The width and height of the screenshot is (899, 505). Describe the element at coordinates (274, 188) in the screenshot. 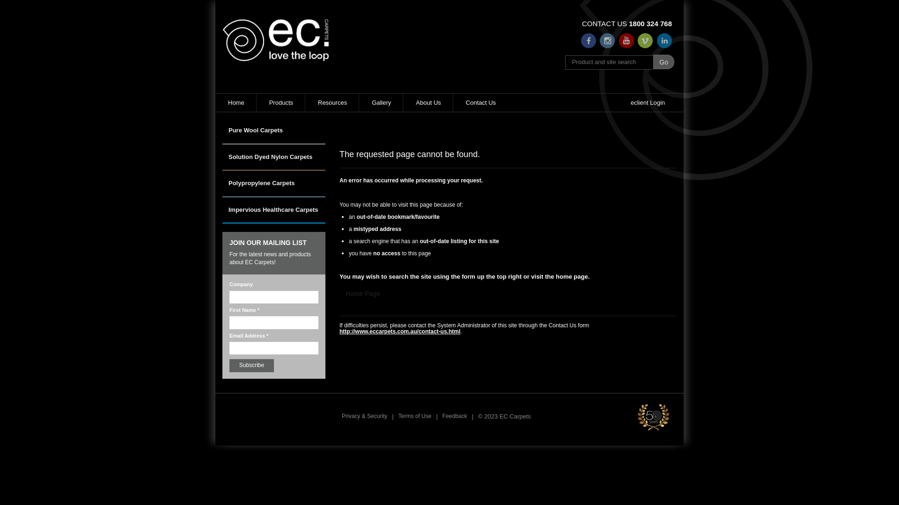

I see `Polypropylene Carpets` at that location.